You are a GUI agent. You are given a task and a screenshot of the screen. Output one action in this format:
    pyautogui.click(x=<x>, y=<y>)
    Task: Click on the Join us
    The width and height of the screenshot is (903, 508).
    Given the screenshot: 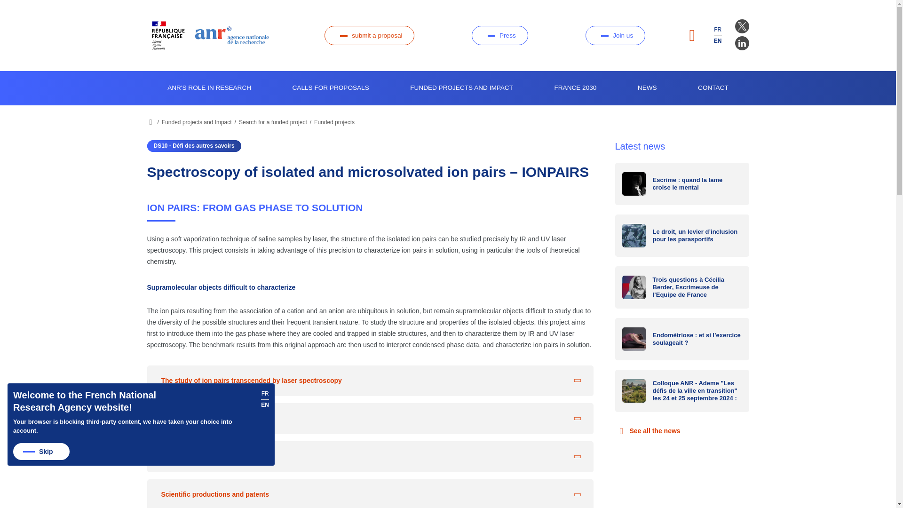 What is the action you would take?
    pyautogui.click(x=615, y=36)
    